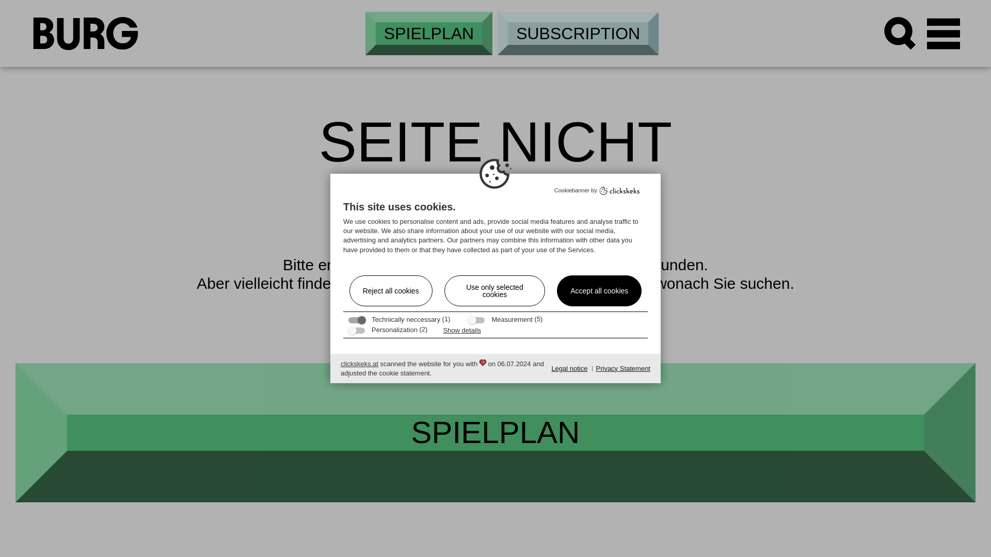 The image size is (991, 557). What do you see at coordinates (429, 34) in the screenshot?
I see `Spielplan` at bounding box center [429, 34].